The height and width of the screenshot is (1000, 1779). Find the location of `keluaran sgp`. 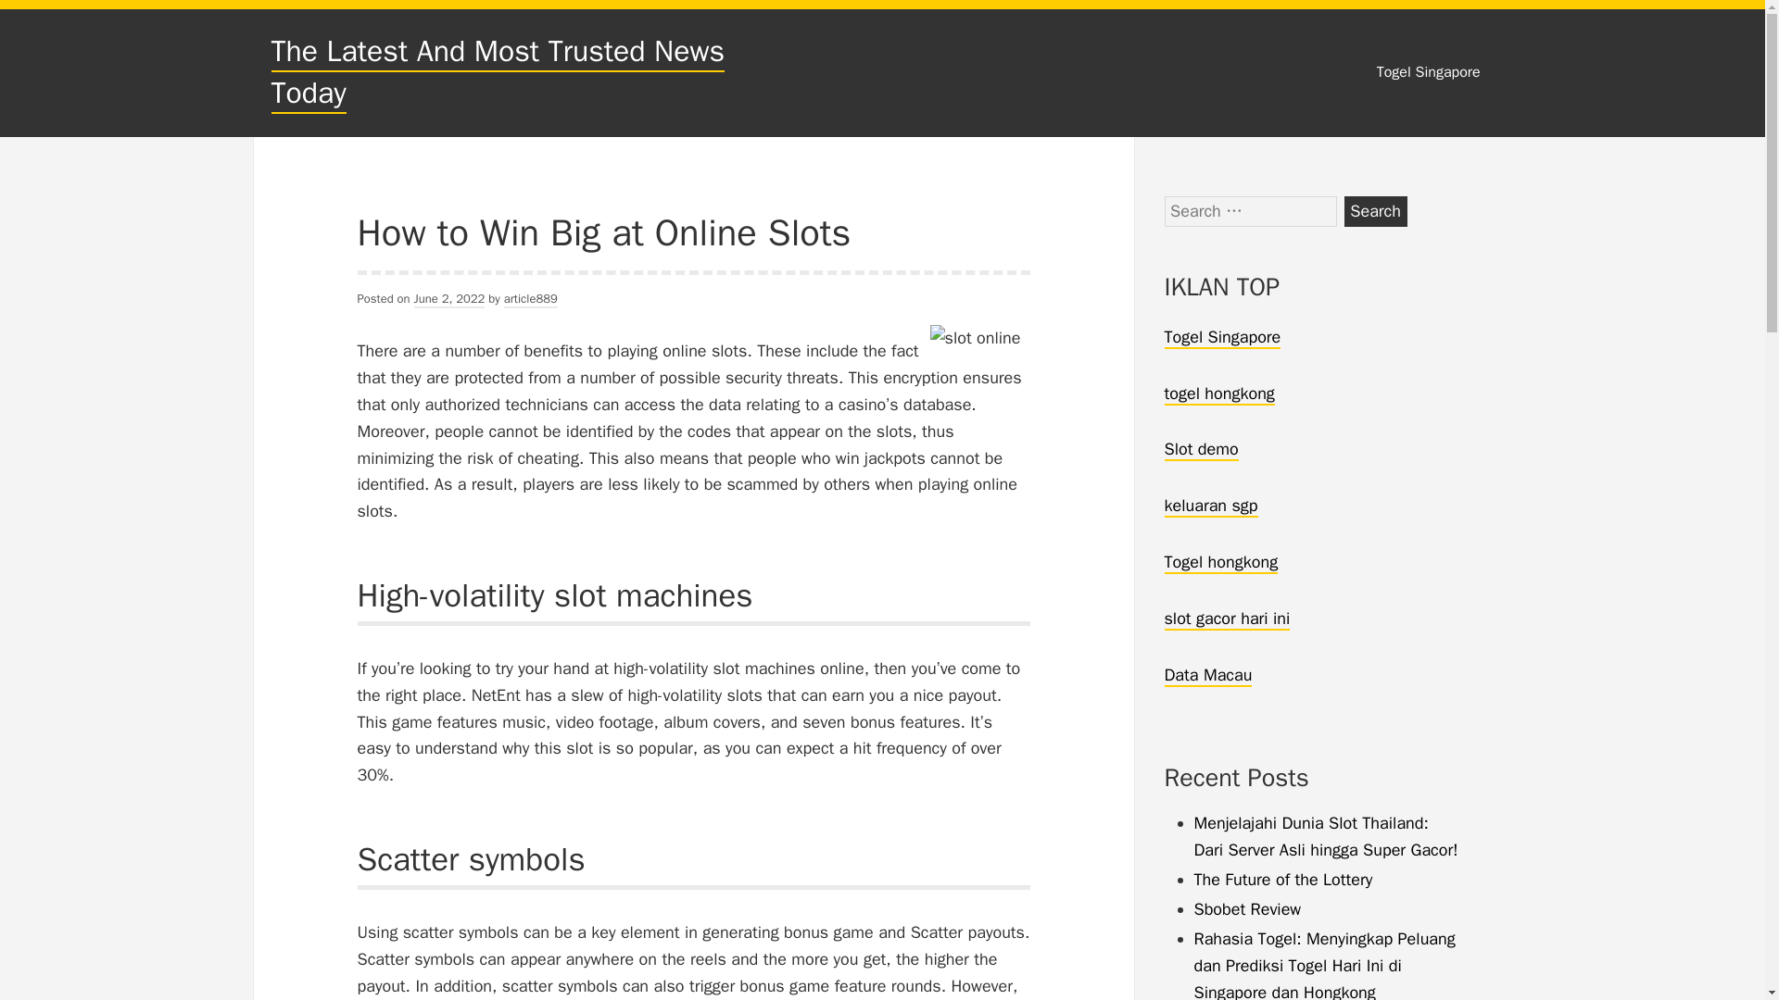

keluaran sgp is located at coordinates (1210, 506).